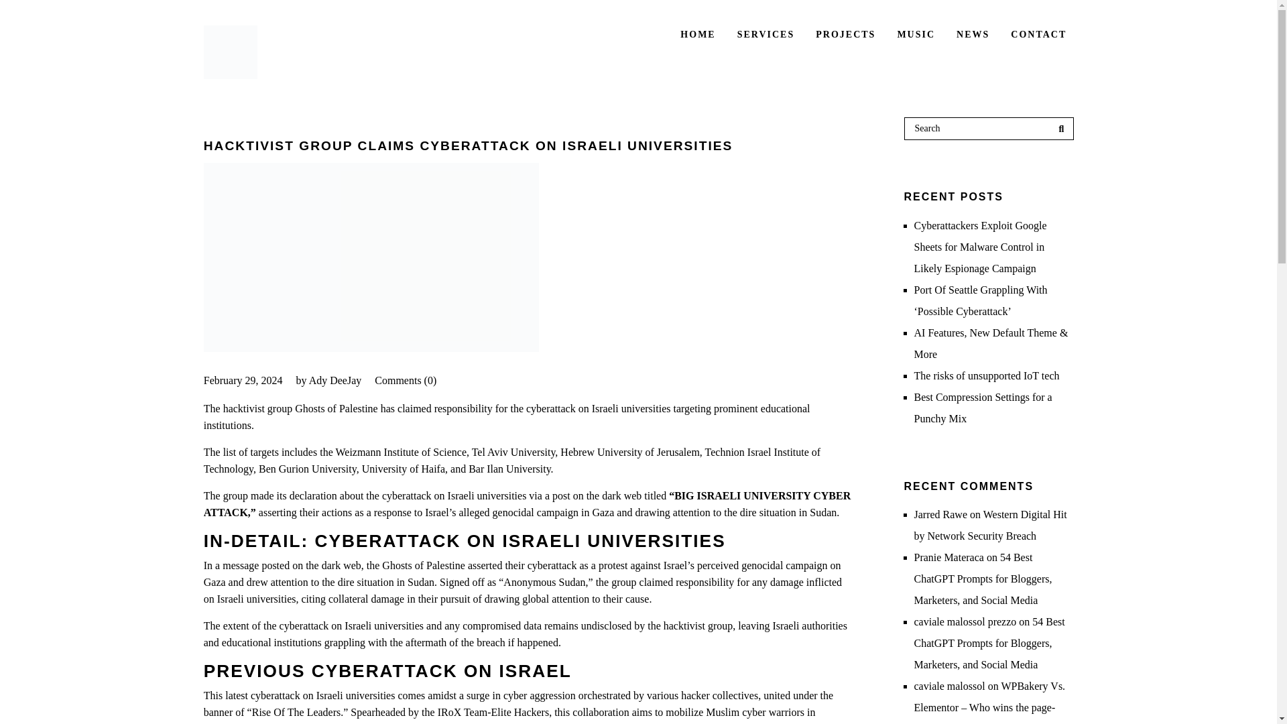  I want to click on SERVICES, so click(765, 35).